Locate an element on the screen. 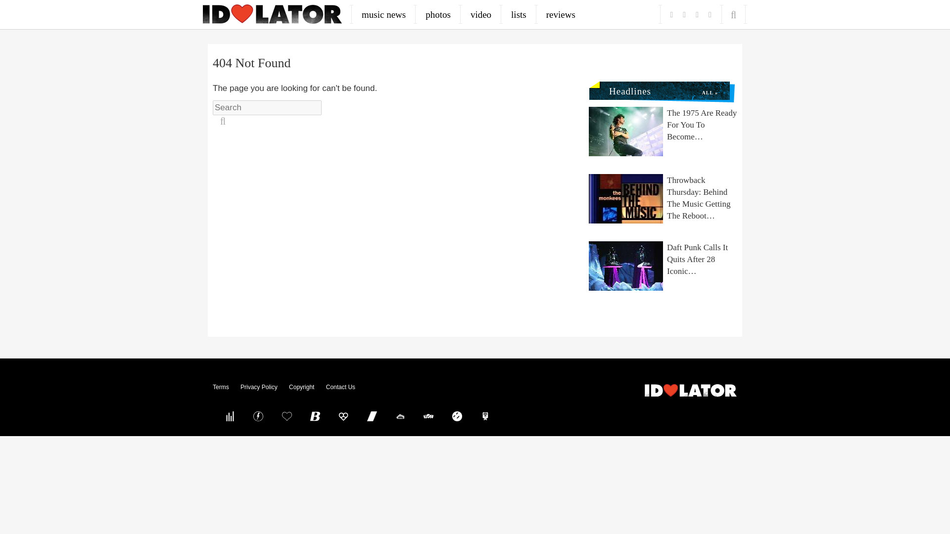 Image resolution: width=950 pixels, height=534 pixels. photos is located at coordinates (438, 14).